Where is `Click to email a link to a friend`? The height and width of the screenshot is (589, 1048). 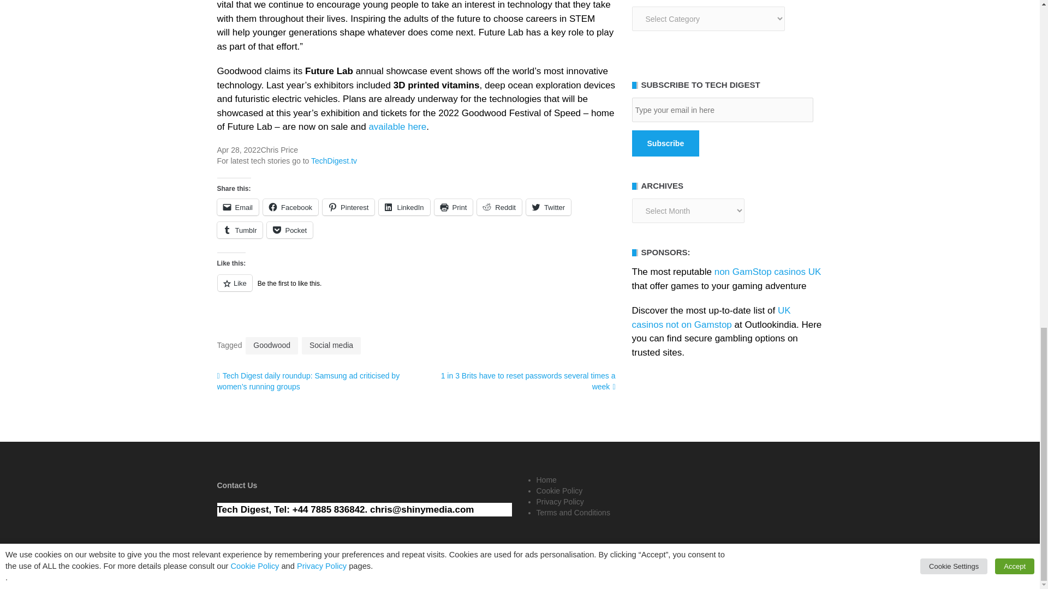
Click to email a link to a friend is located at coordinates (238, 207).